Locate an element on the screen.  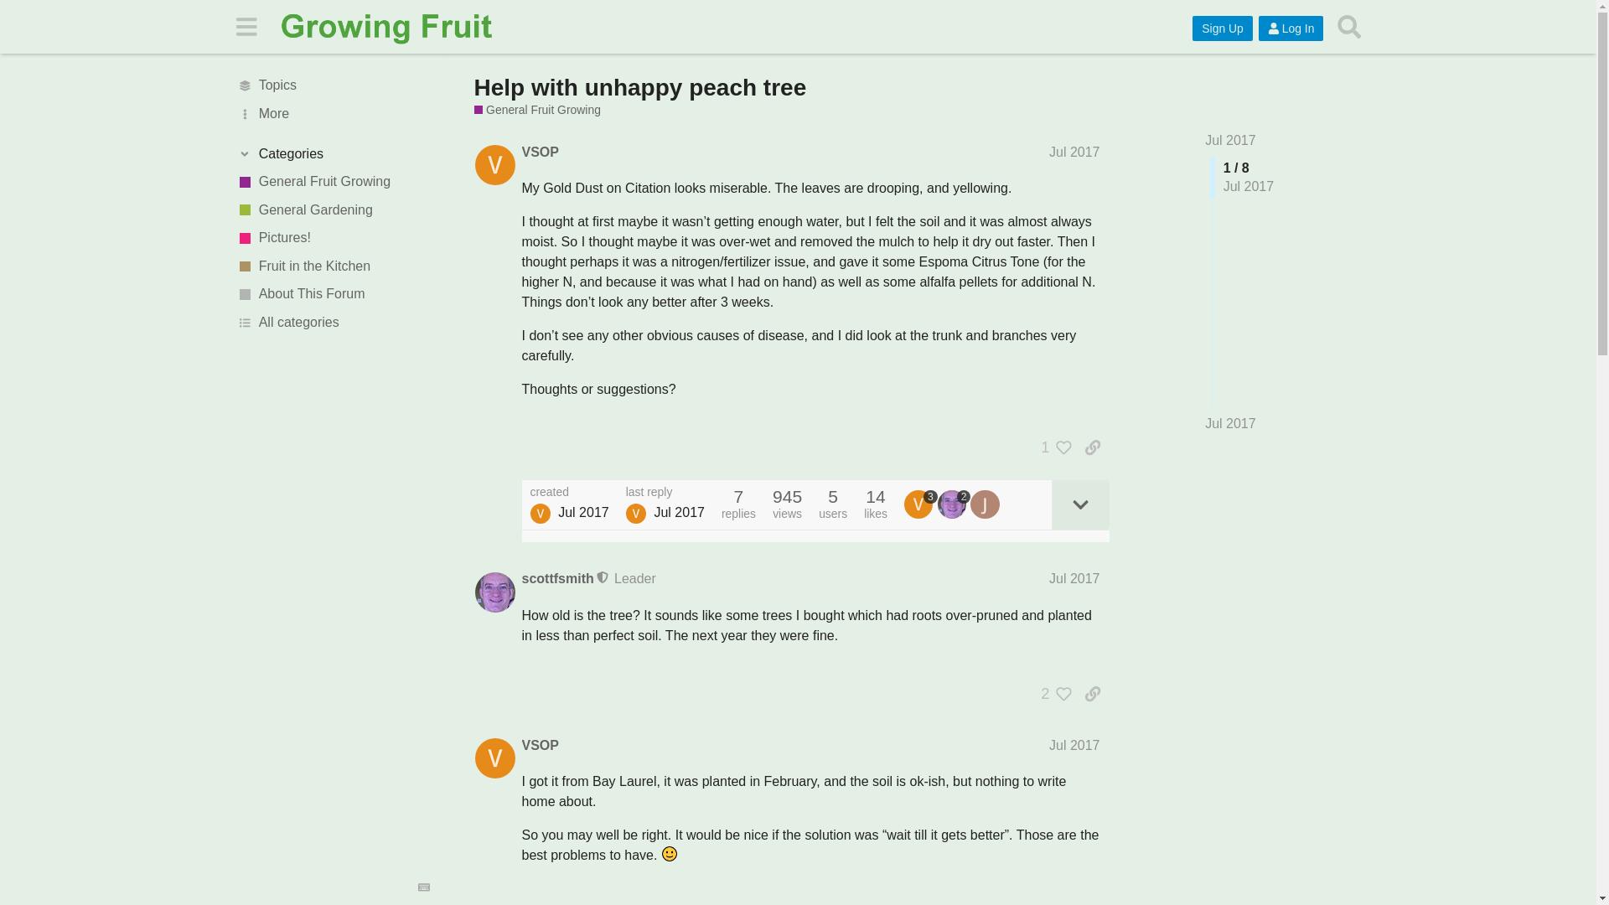
About This Forum is located at coordinates (333, 295).